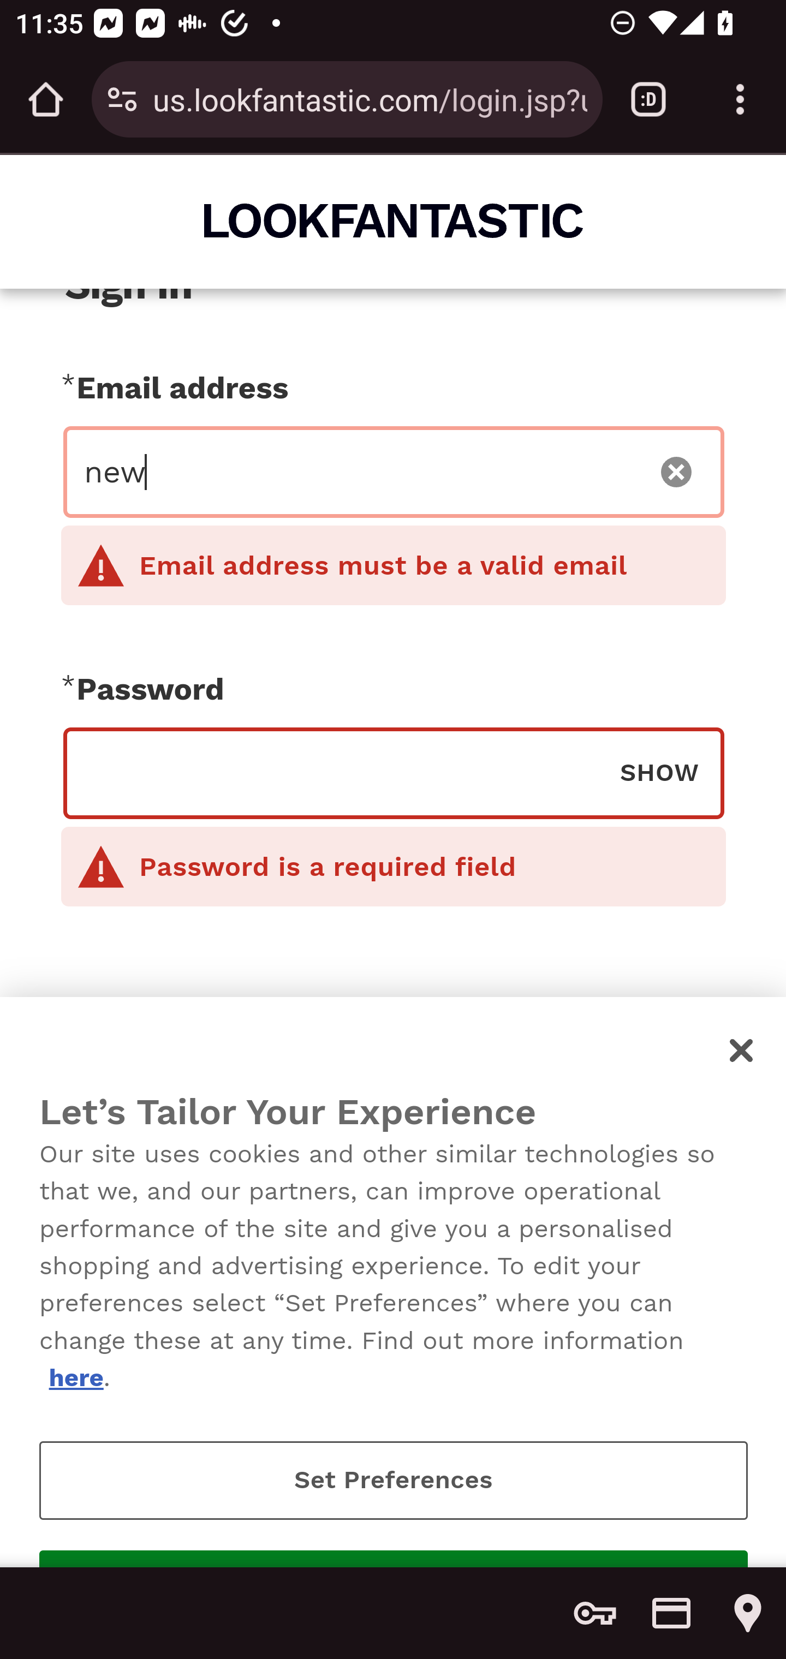 This screenshot has width=786, height=1659. What do you see at coordinates (75, 1377) in the screenshot?
I see `here` at bounding box center [75, 1377].